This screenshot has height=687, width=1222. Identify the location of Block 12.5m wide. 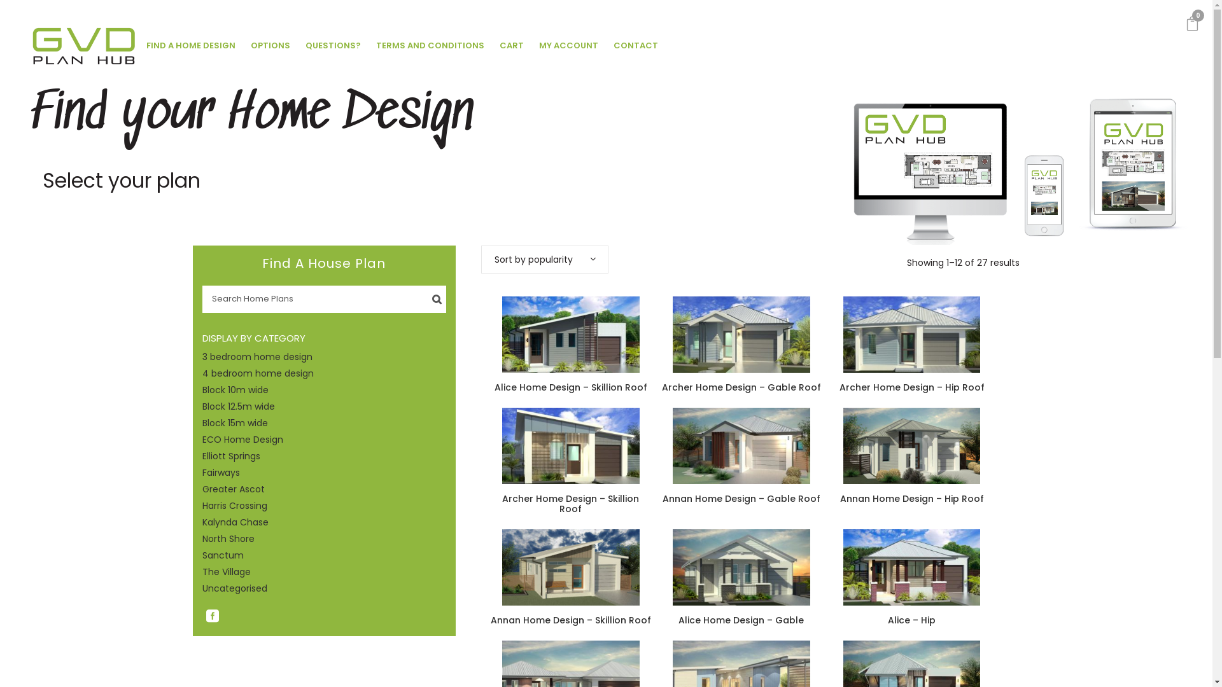
(239, 406).